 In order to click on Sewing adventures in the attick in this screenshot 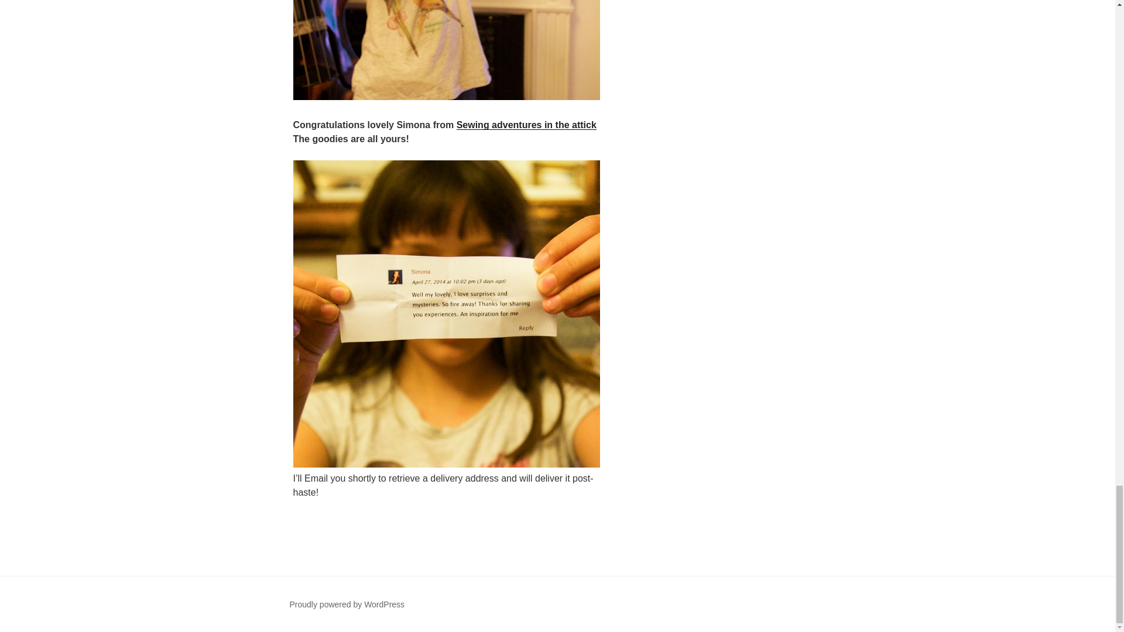, I will do `click(526, 125)`.